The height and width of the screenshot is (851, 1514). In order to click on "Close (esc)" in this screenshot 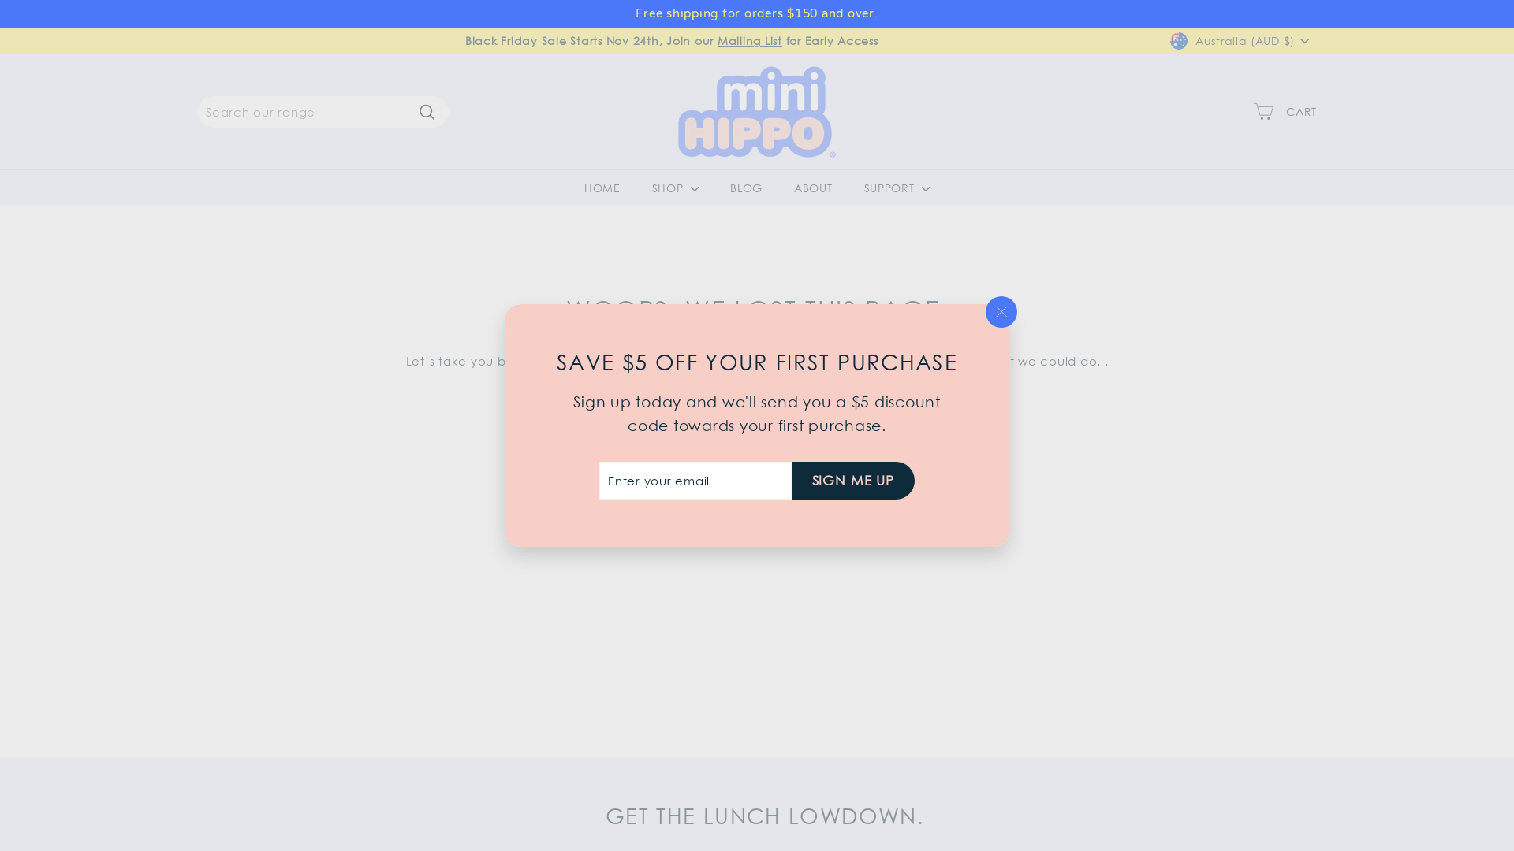, I will do `click(1001, 312)`.